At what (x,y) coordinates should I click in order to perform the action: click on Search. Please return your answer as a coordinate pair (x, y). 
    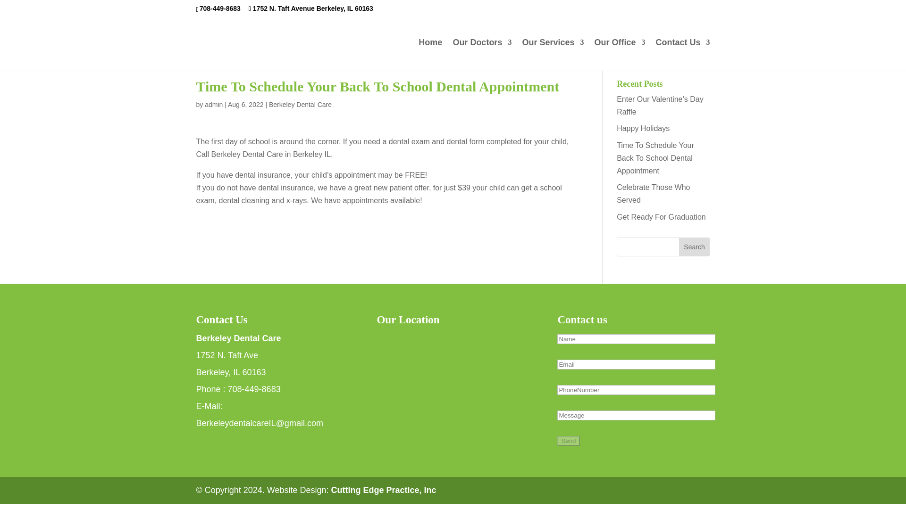
    Looking at the image, I should click on (695, 247).